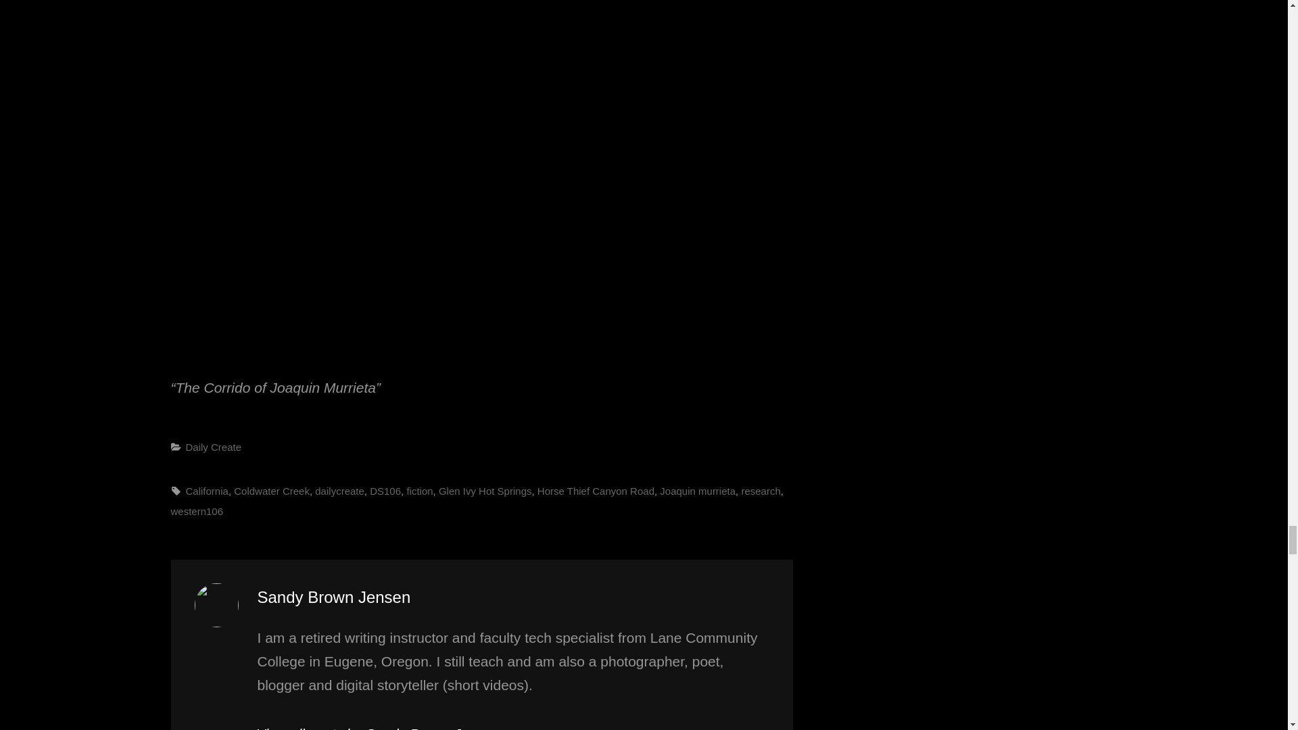  Describe the element at coordinates (419, 491) in the screenshot. I see `fiction` at that location.